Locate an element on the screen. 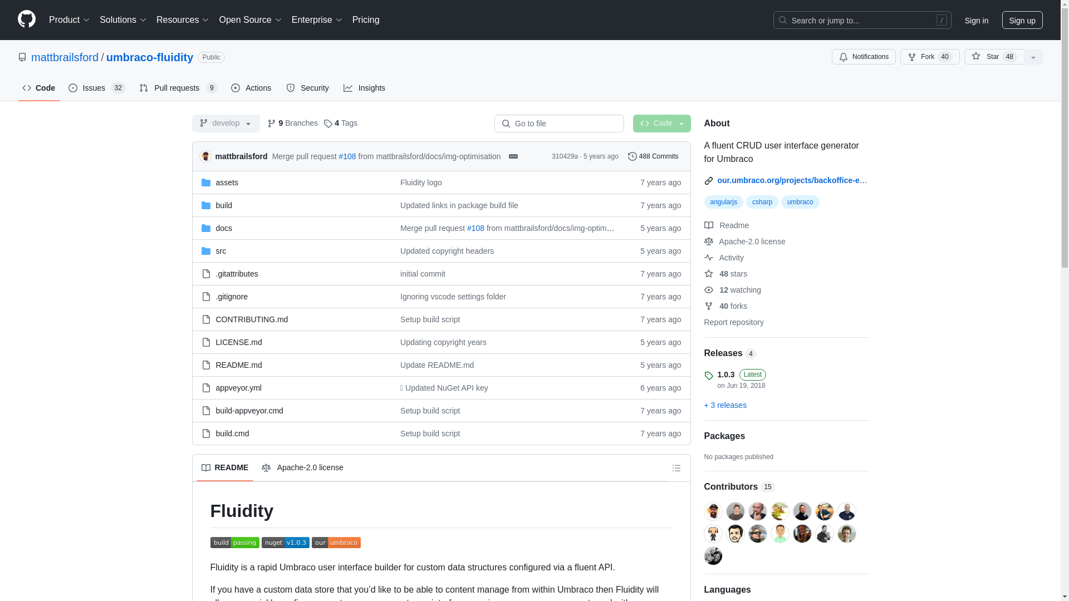 This screenshot has height=601, width=1069. 9 is located at coordinates (212, 88).